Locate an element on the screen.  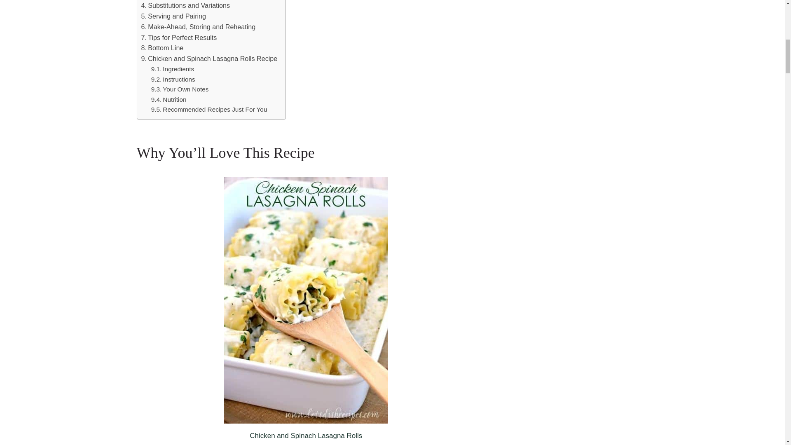
Chicken and Spinach Lasagna Rolls Recipe is located at coordinates (209, 59).